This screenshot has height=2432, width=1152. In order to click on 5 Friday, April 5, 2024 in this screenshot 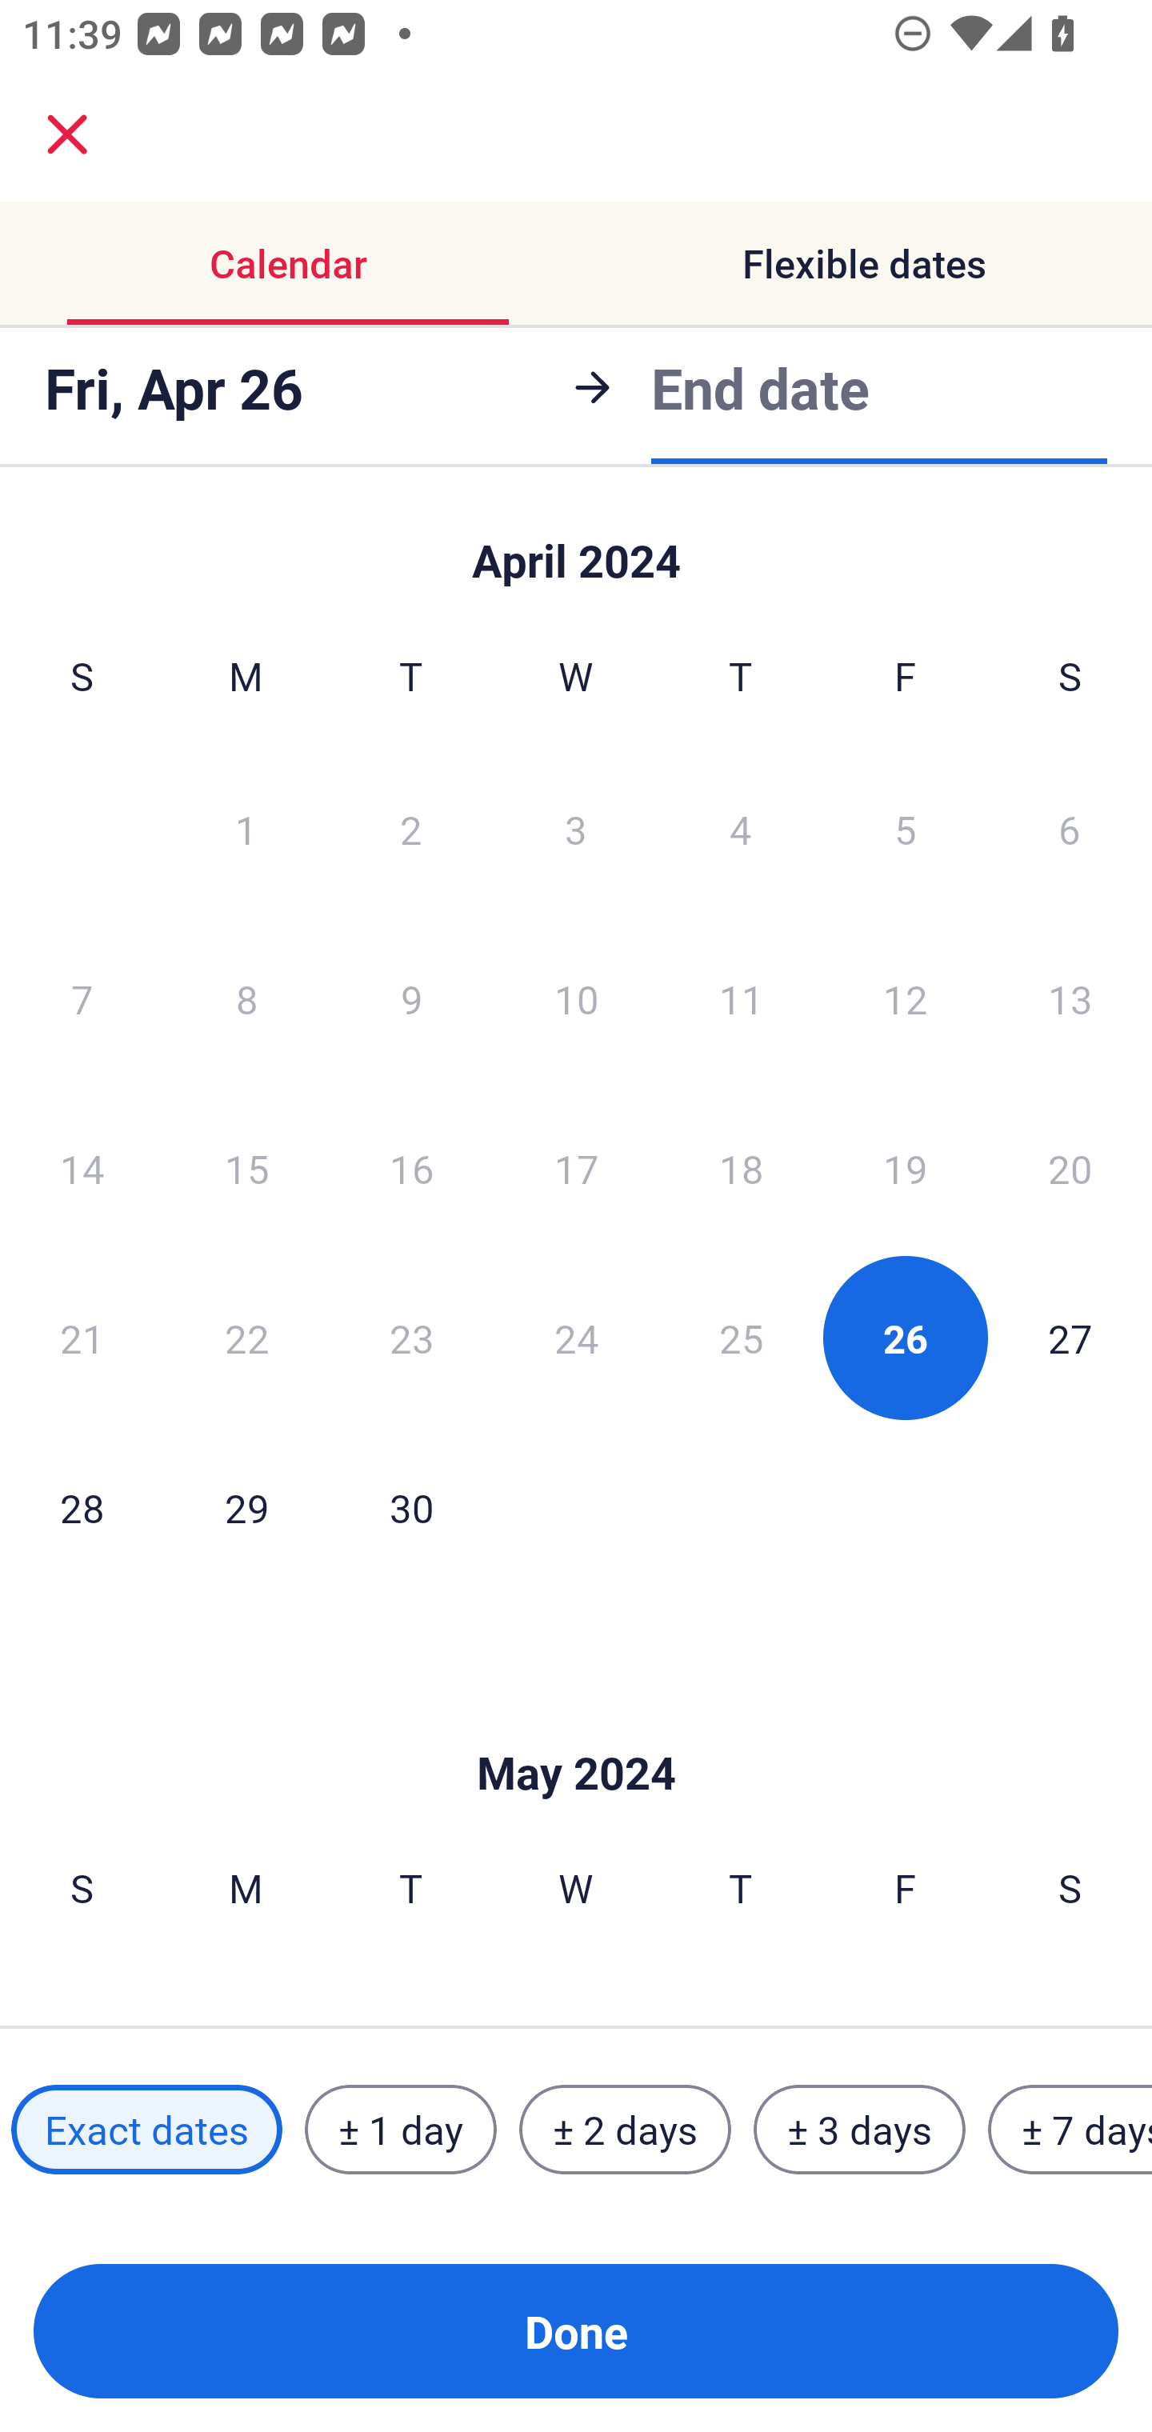, I will do `click(906, 829)`.